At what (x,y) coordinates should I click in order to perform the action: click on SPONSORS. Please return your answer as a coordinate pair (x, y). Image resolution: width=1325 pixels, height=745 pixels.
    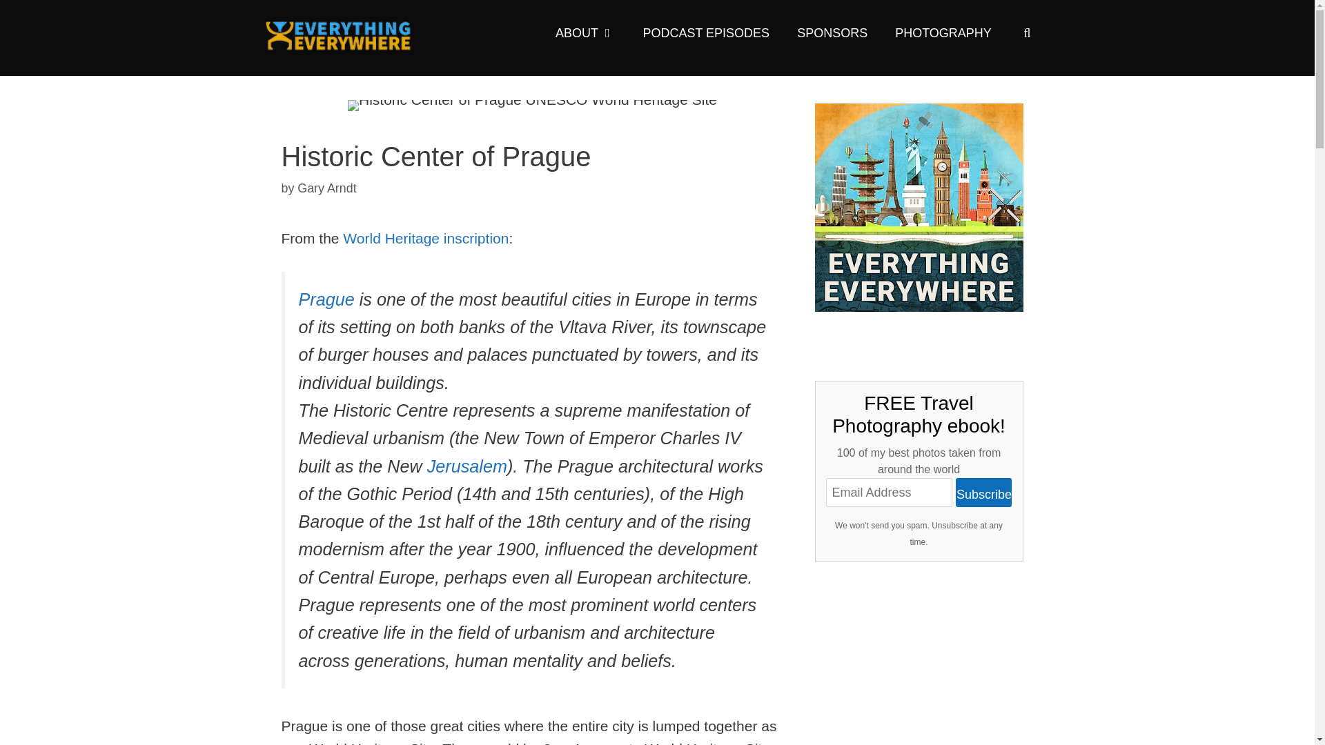
    Looking at the image, I should click on (832, 33).